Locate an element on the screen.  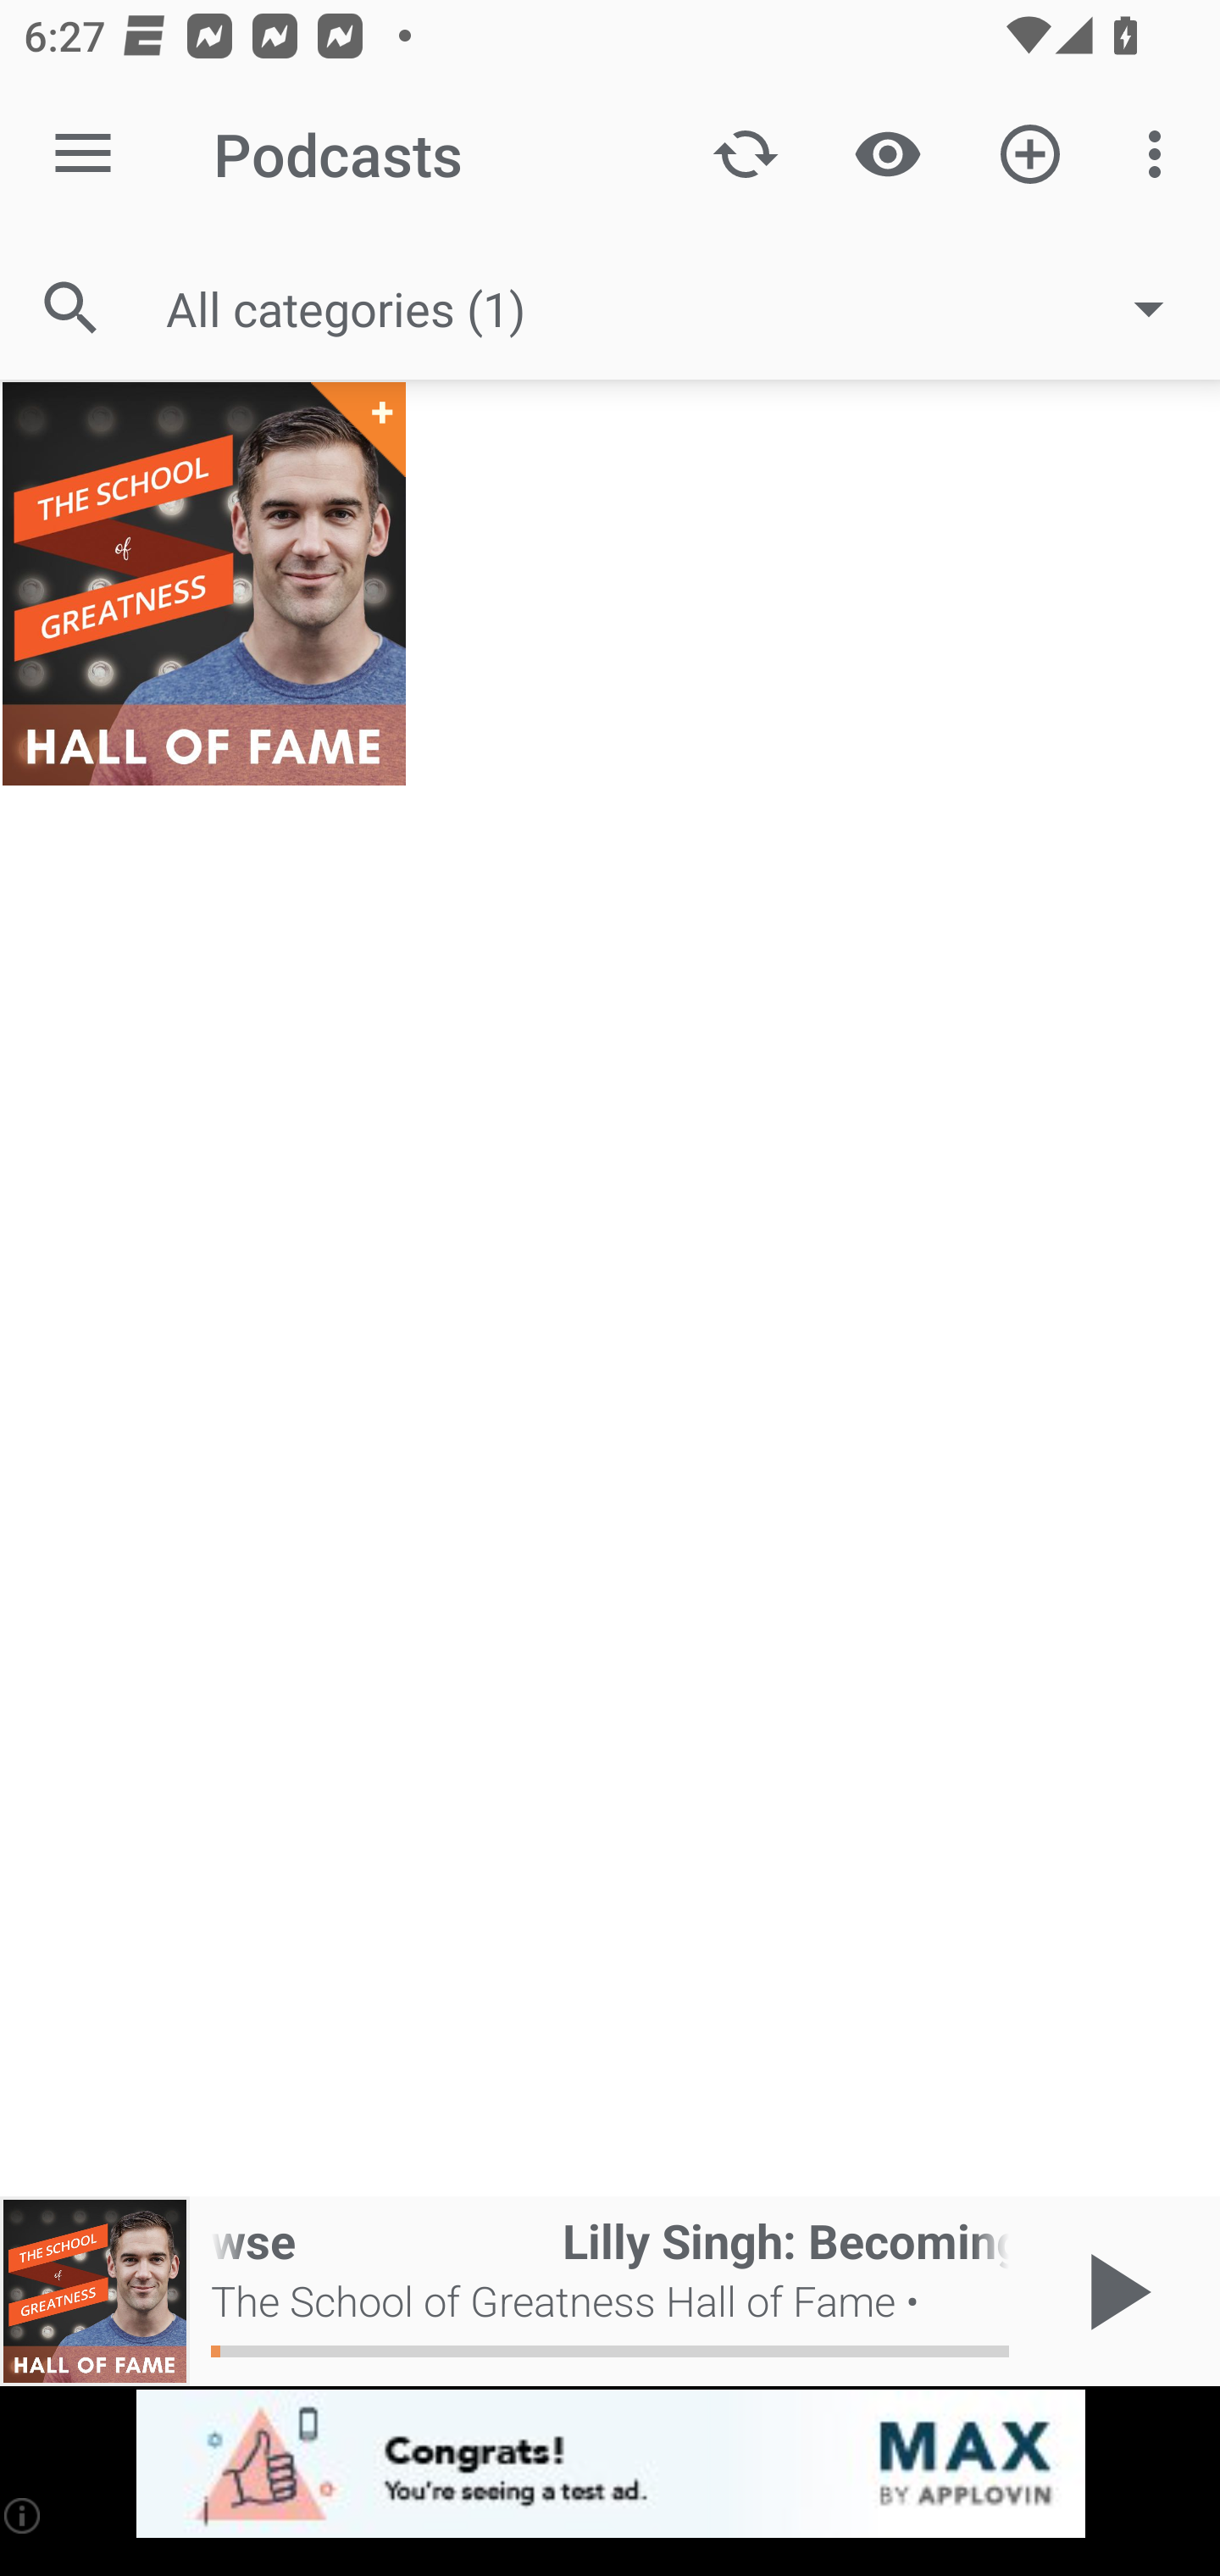
The School of Greatness Hall of Fame + is located at coordinates (203, 583).